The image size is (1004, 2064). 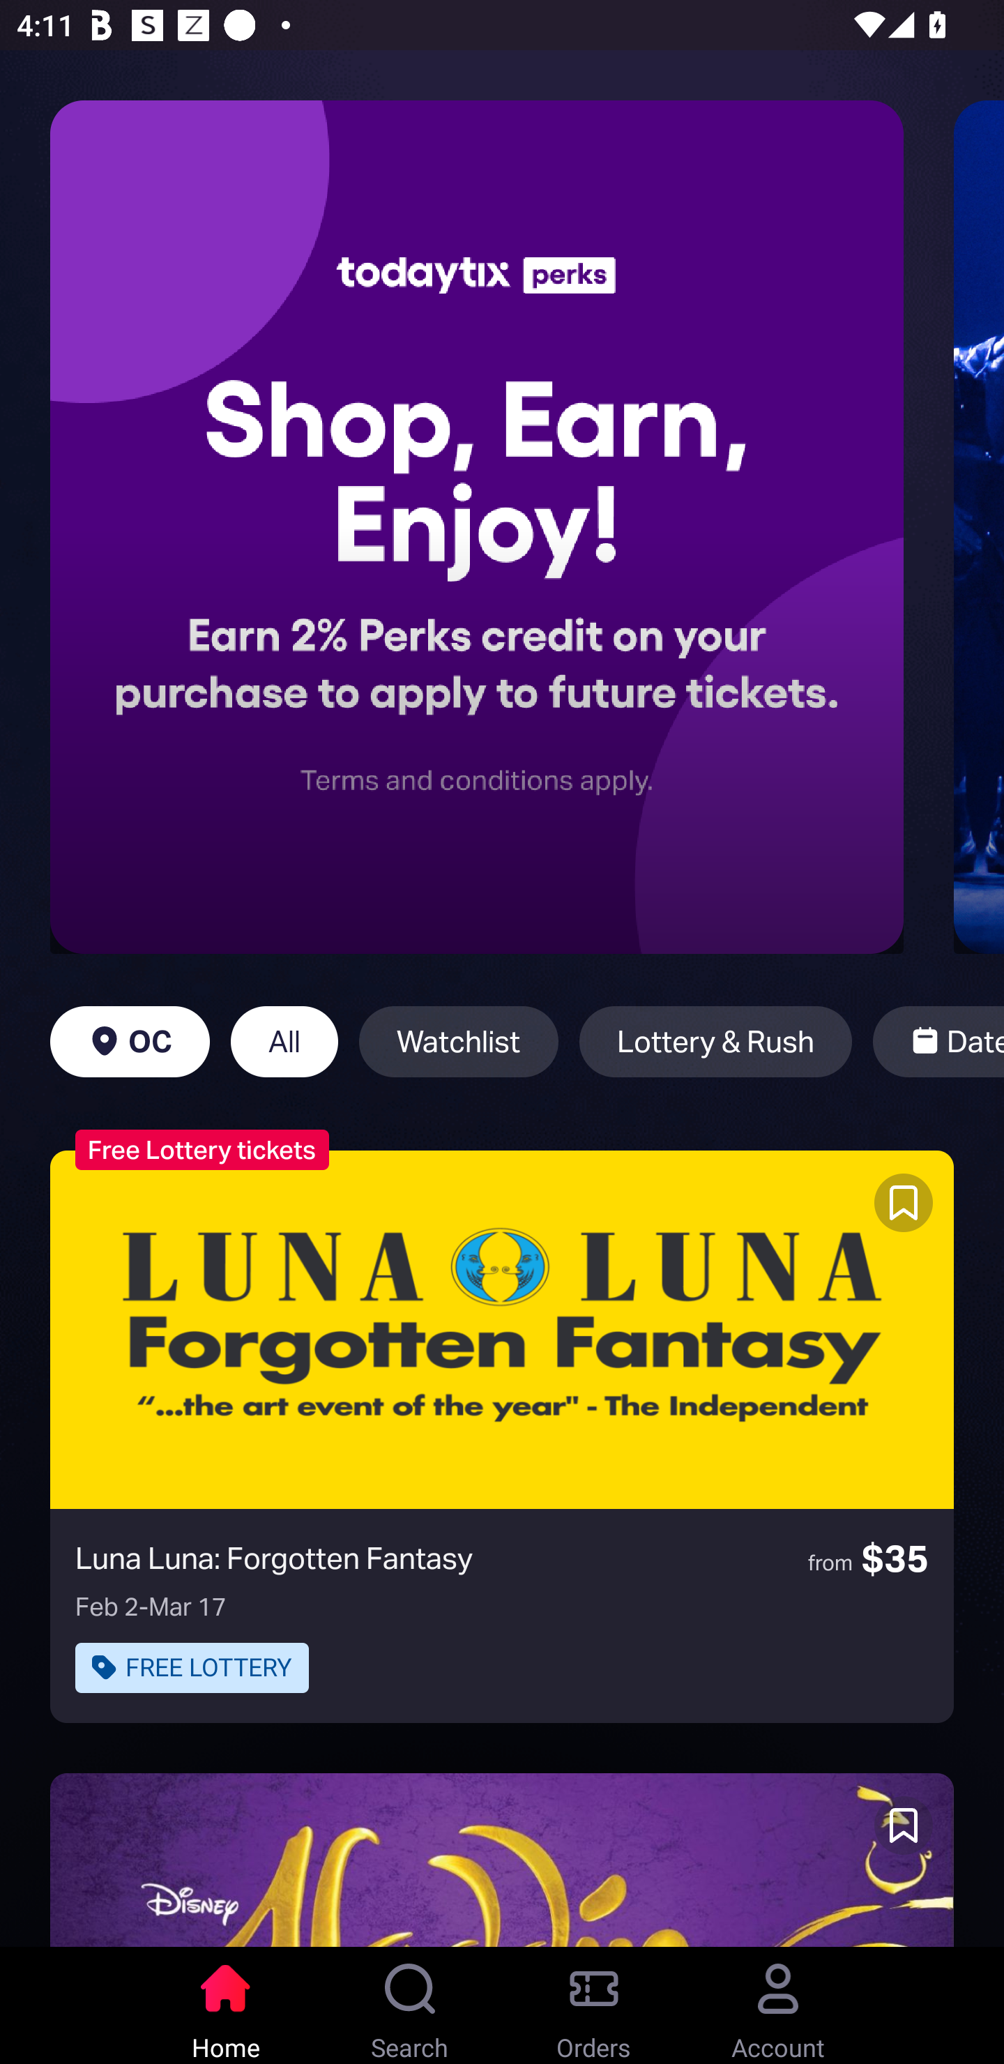 What do you see at coordinates (284, 1042) in the screenshot?
I see `All` at bounding box center [284, 1042].